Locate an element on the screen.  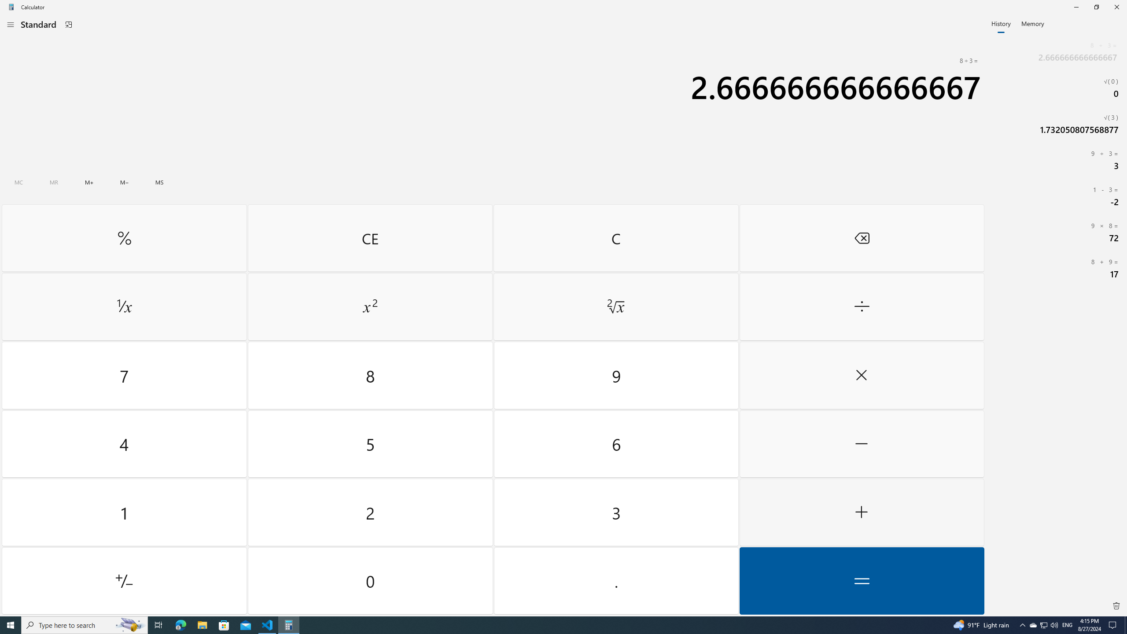
Q2790: 100% is located at coordinates (547, 625).